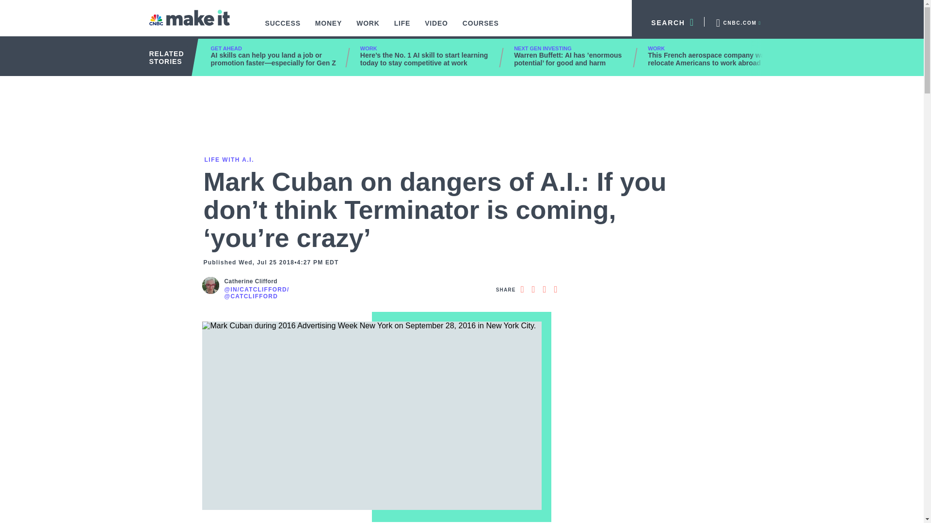 This screenshot has width=931, height=523. I want to click on SEARCH, so click(668, 21).